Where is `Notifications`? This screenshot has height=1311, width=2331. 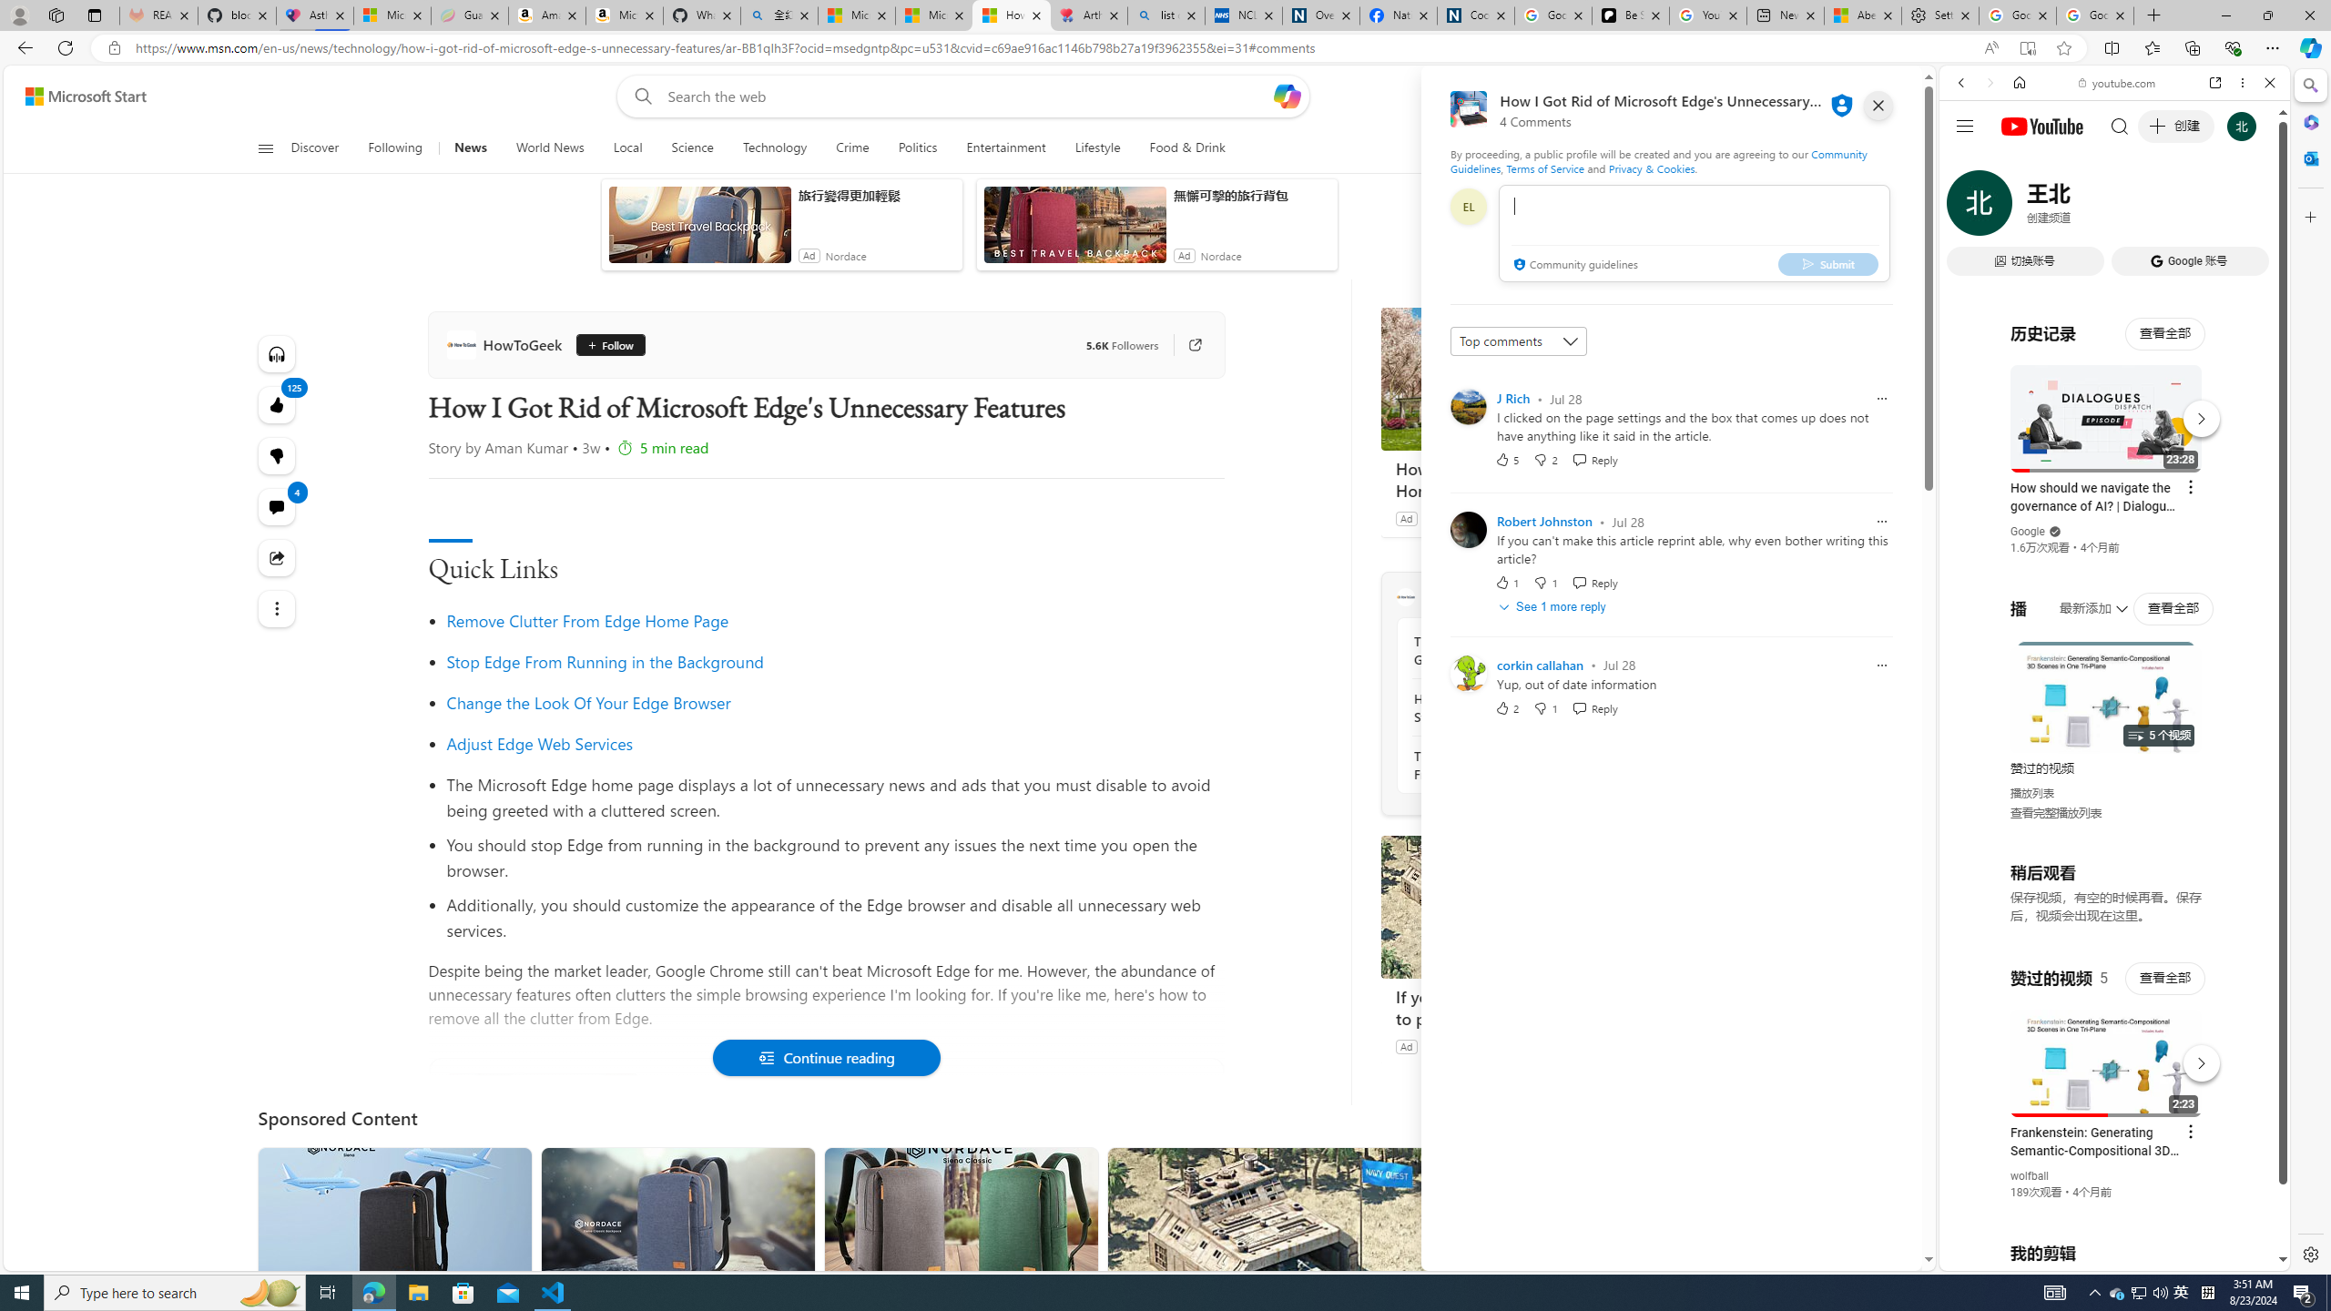 Notifications is located at coordinates (1847, 97).